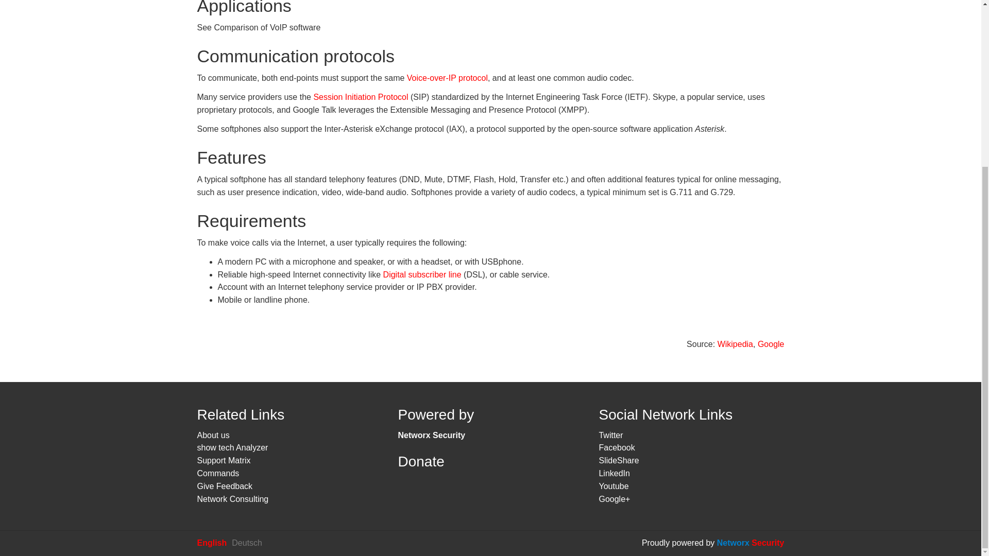 This screenshot has height=556, width=989. Describe the element at coordinates (771, 344) in the screenshot. I see `Google` at that location.